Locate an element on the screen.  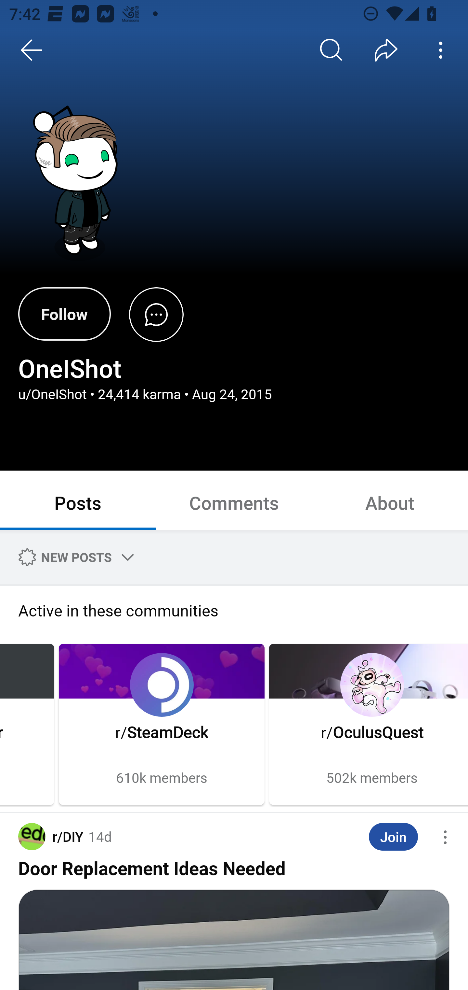
Share OneIShot profile is located at coordinates (386, 50).